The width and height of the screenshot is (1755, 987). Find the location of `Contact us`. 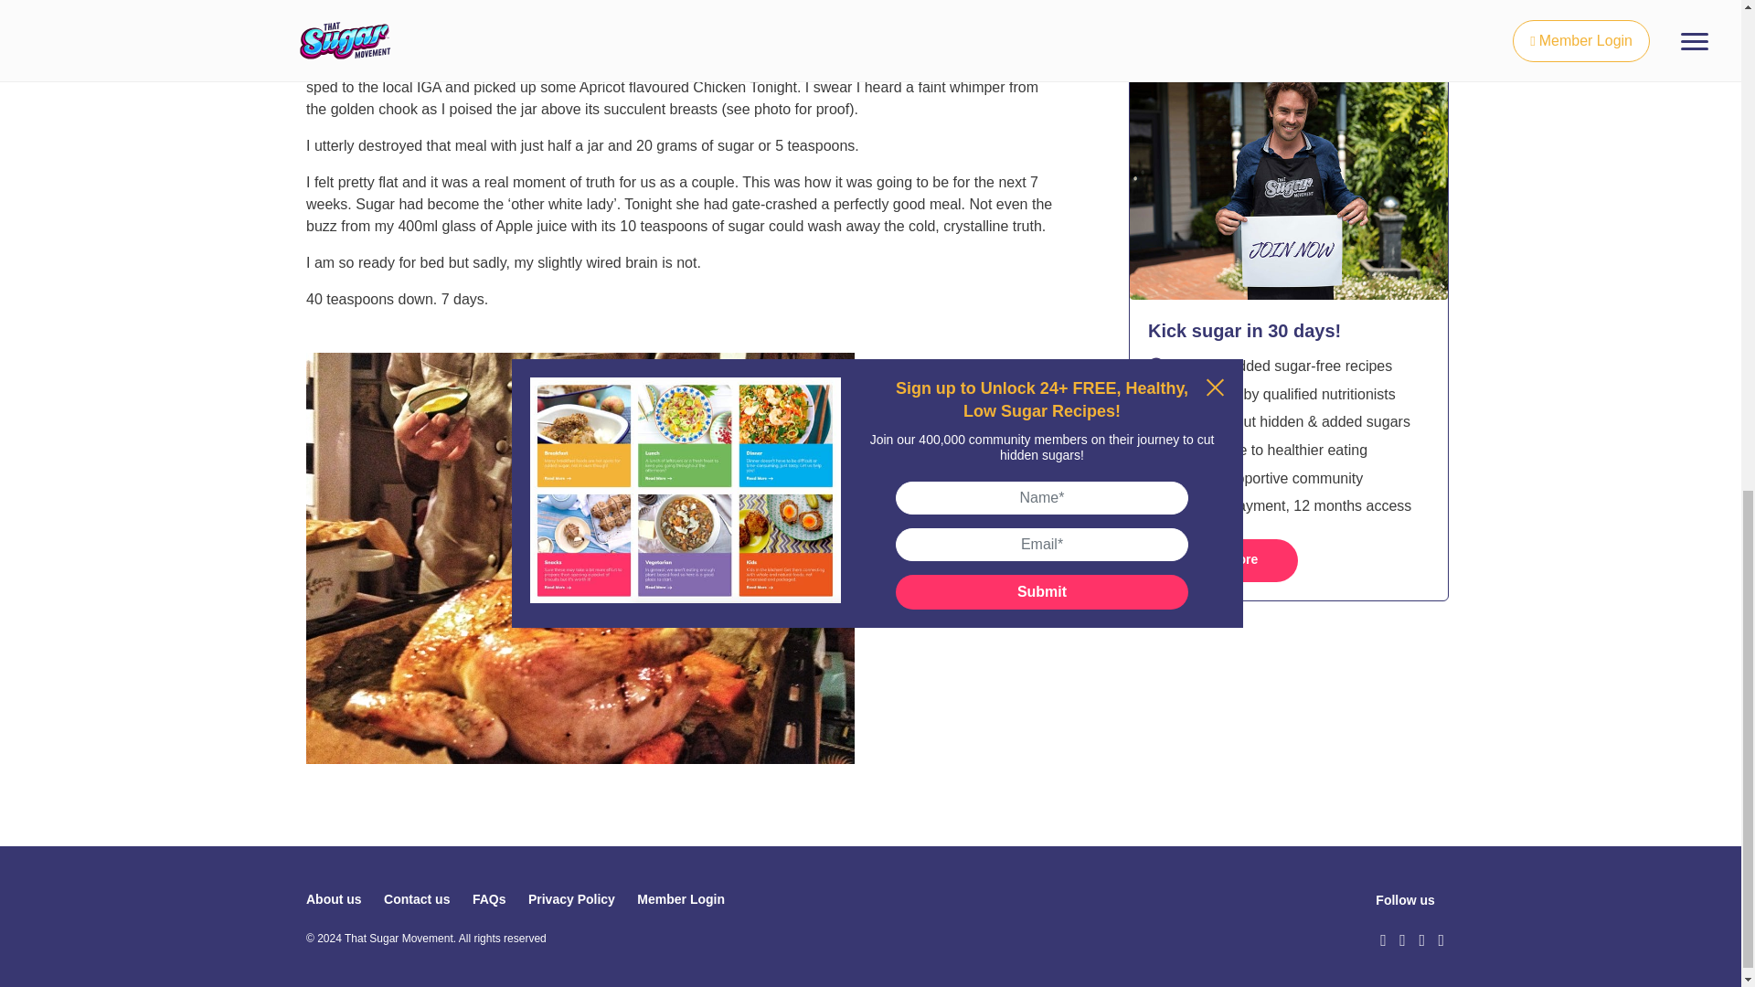

Contact us is located at coordinates (417, 899).